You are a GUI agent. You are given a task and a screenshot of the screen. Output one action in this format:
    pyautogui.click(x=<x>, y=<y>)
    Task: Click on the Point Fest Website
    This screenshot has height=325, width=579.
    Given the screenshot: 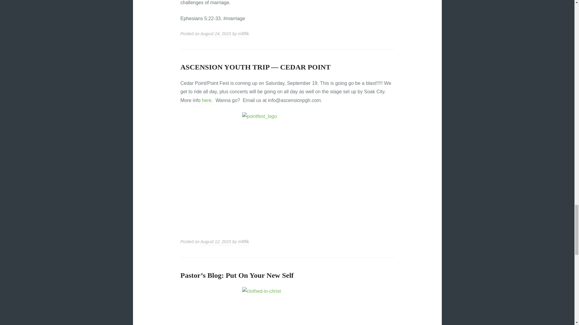 What is the action you would take?
    pyautogui.click(x=207, y=101)
    